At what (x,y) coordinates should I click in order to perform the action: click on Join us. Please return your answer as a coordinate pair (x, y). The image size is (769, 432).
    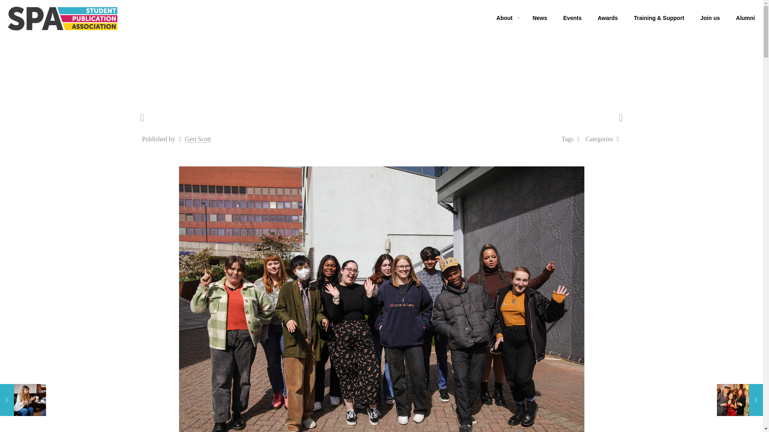
    Looking at the image, I should click on (711, 18).